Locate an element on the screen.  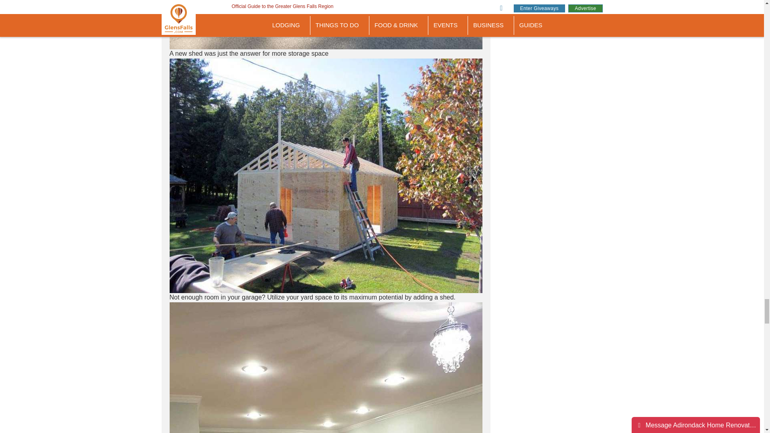
A new shed was just the answer for more storage space is located at coordinates (326, 25).